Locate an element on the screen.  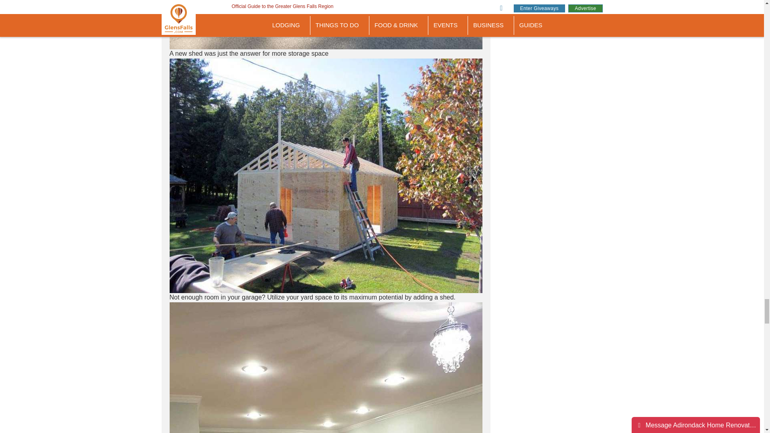
A new shed was just the answer for more storage space is located at coordinates (326, 25).